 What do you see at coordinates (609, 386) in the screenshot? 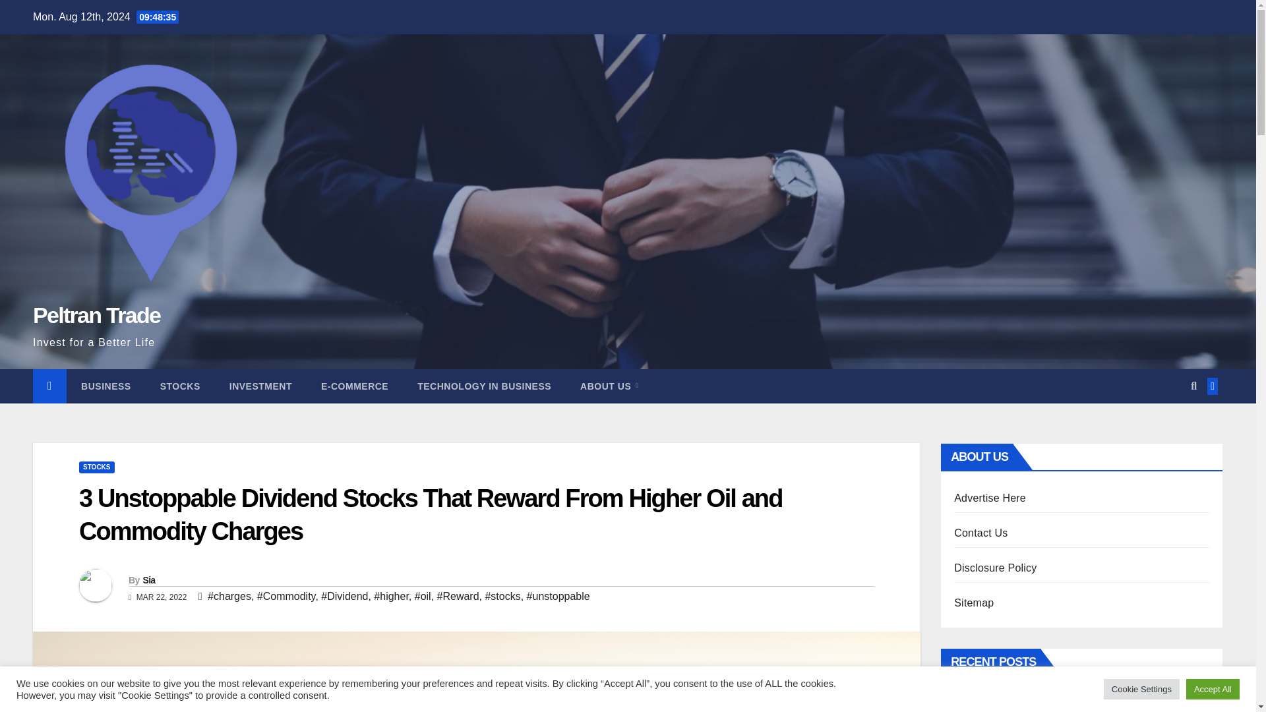
I see `ABOUT US` at bounding box center [609, 386].